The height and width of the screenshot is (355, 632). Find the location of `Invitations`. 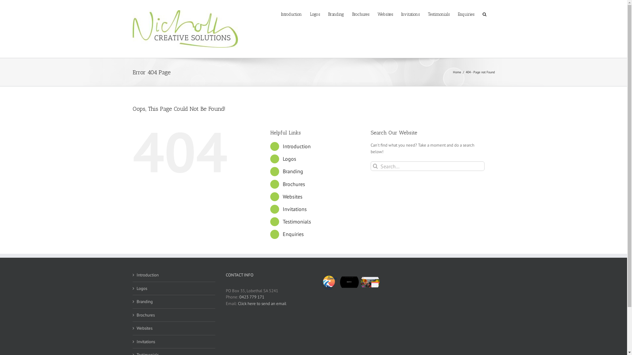

Invitations is located at coordinates (295, 209).